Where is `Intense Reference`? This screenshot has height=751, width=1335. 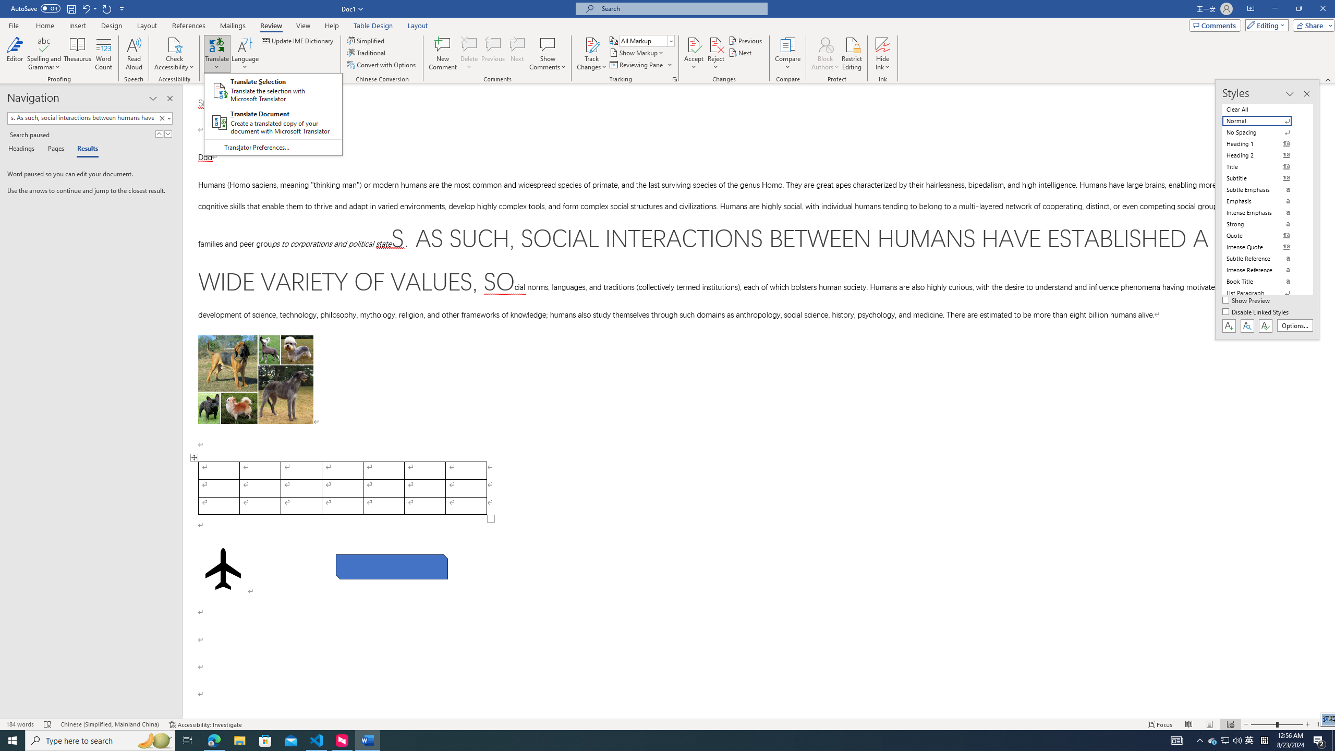 Intense Reference is located at coordinates (1263, 270).